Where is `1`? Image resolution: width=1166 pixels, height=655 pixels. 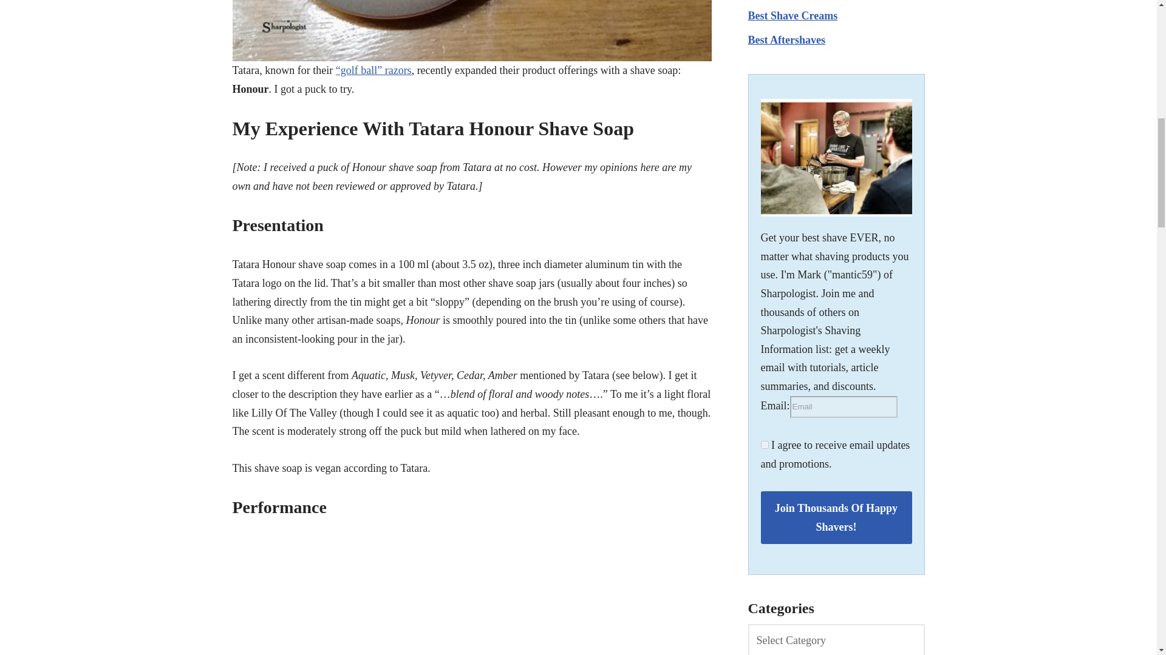
1 is located at coordinates (764, 444).